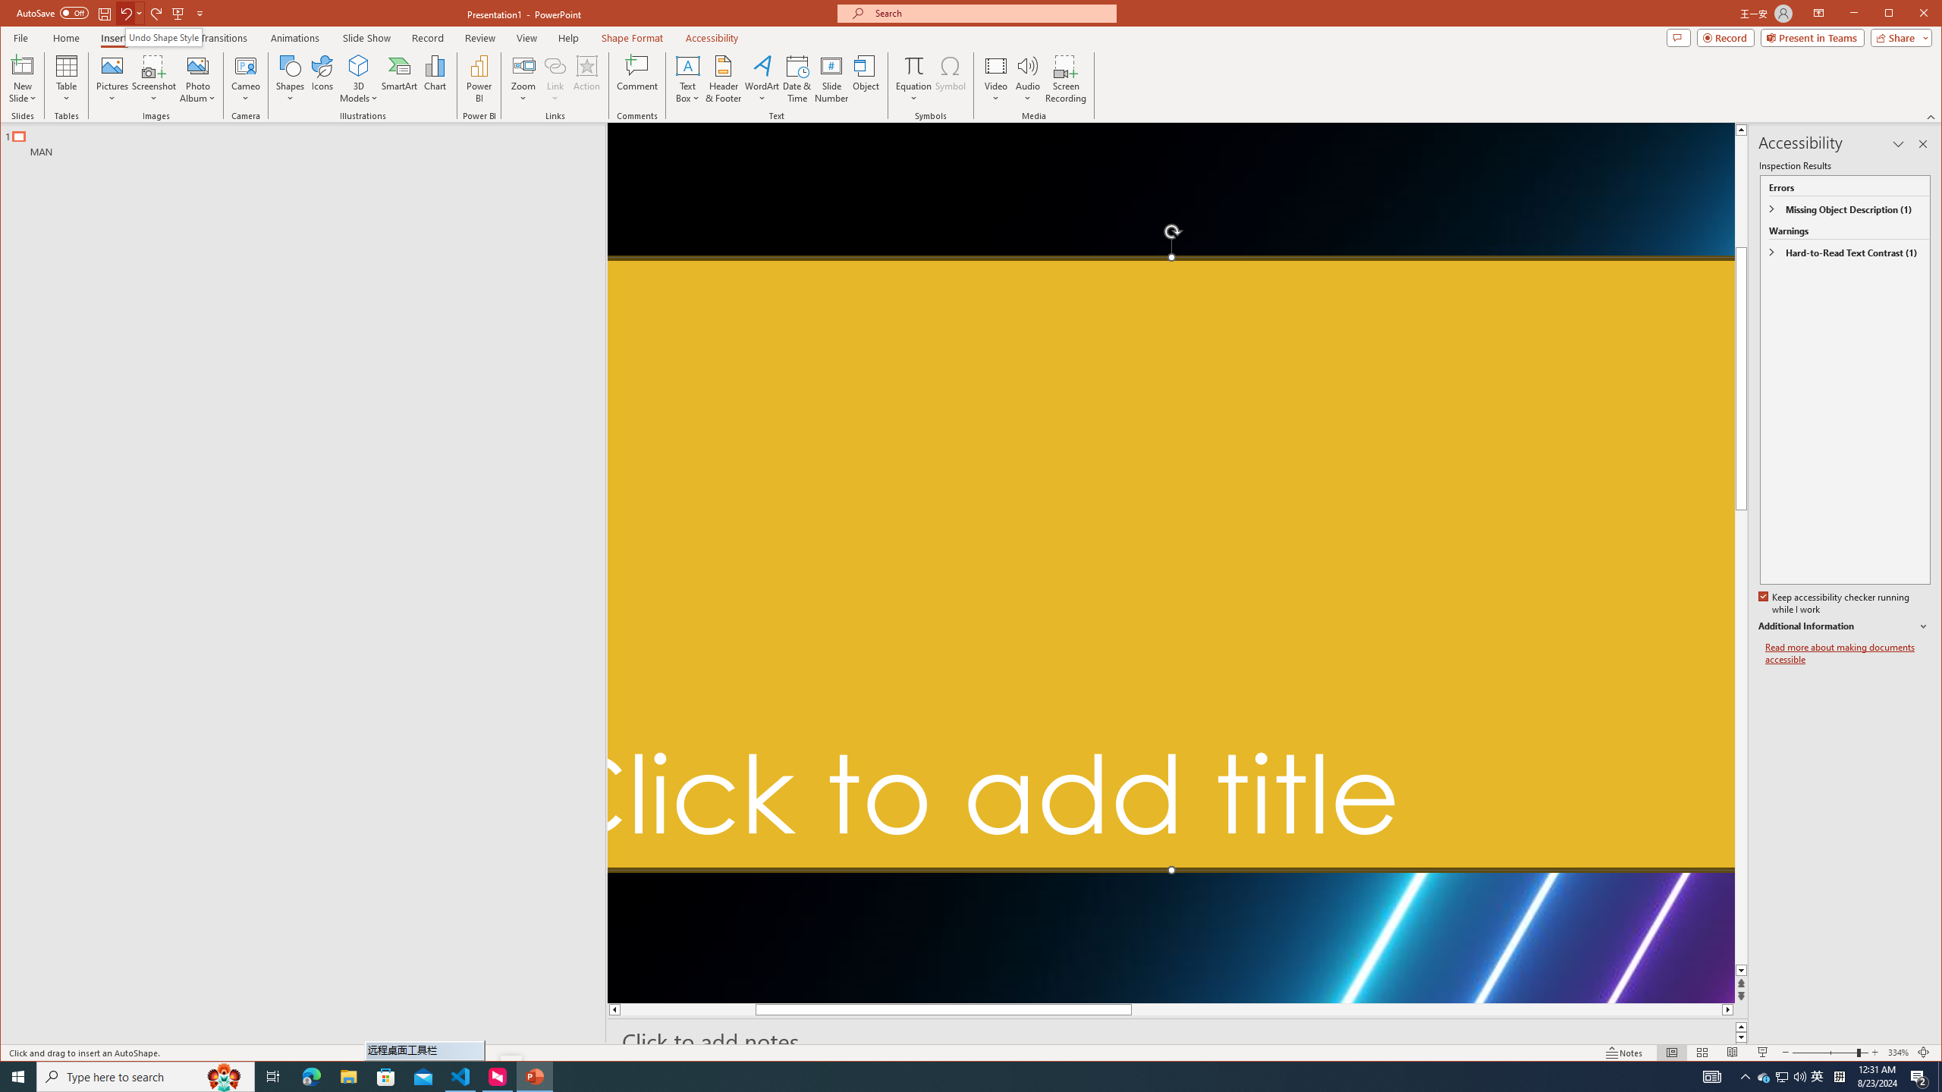 The height and width of the screenshot is (1092, 1942). I want to click on Present in Teams, so click(1812, 37).